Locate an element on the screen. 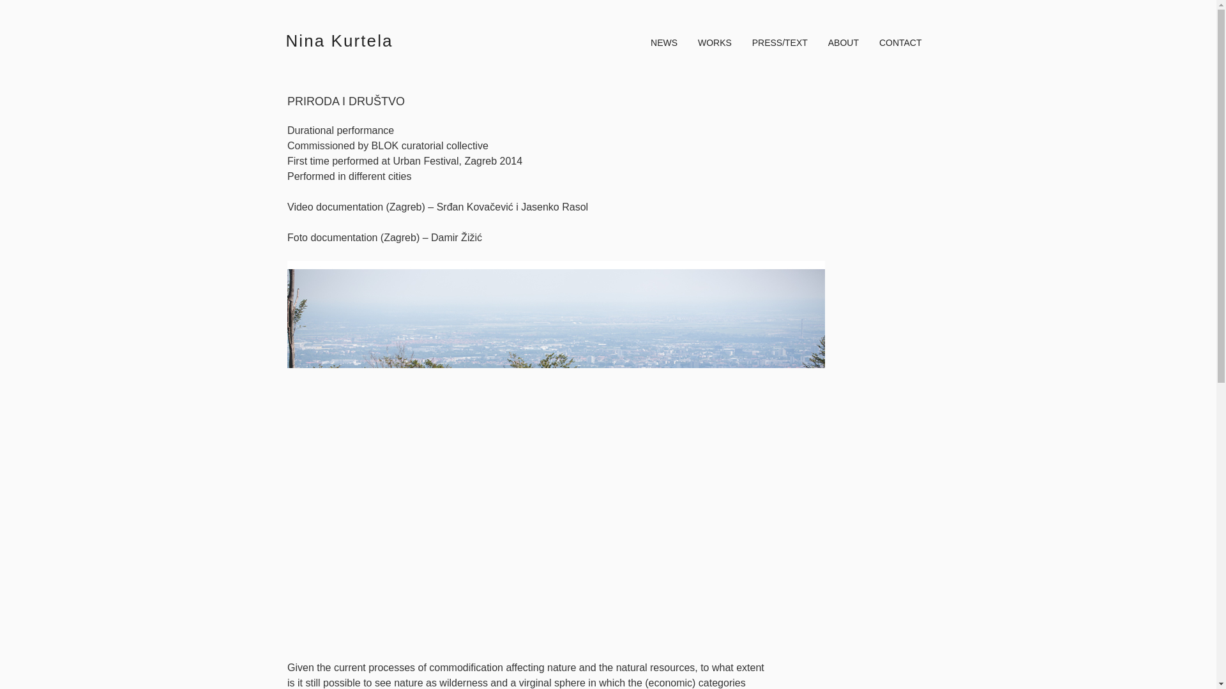 Image resolution: width=1226 pixels, height=689 pixels. NEWS is located at coordinates (664, 42).